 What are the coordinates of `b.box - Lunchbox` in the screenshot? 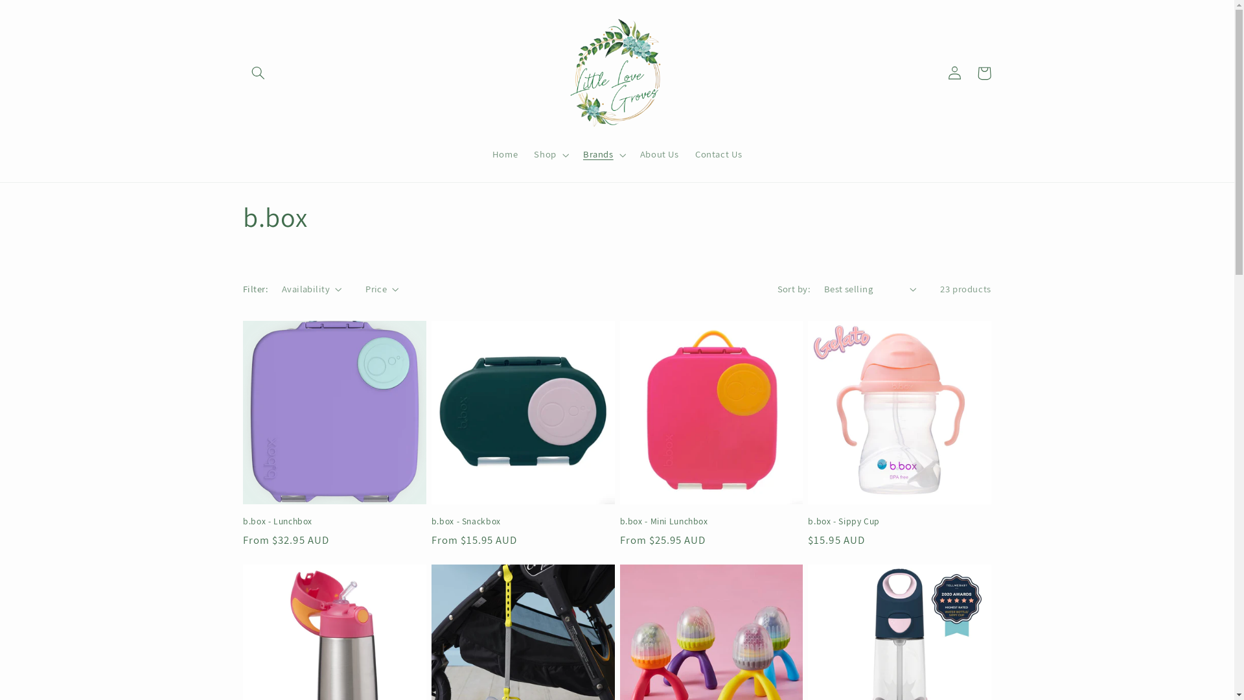 It's located at (334, 522).